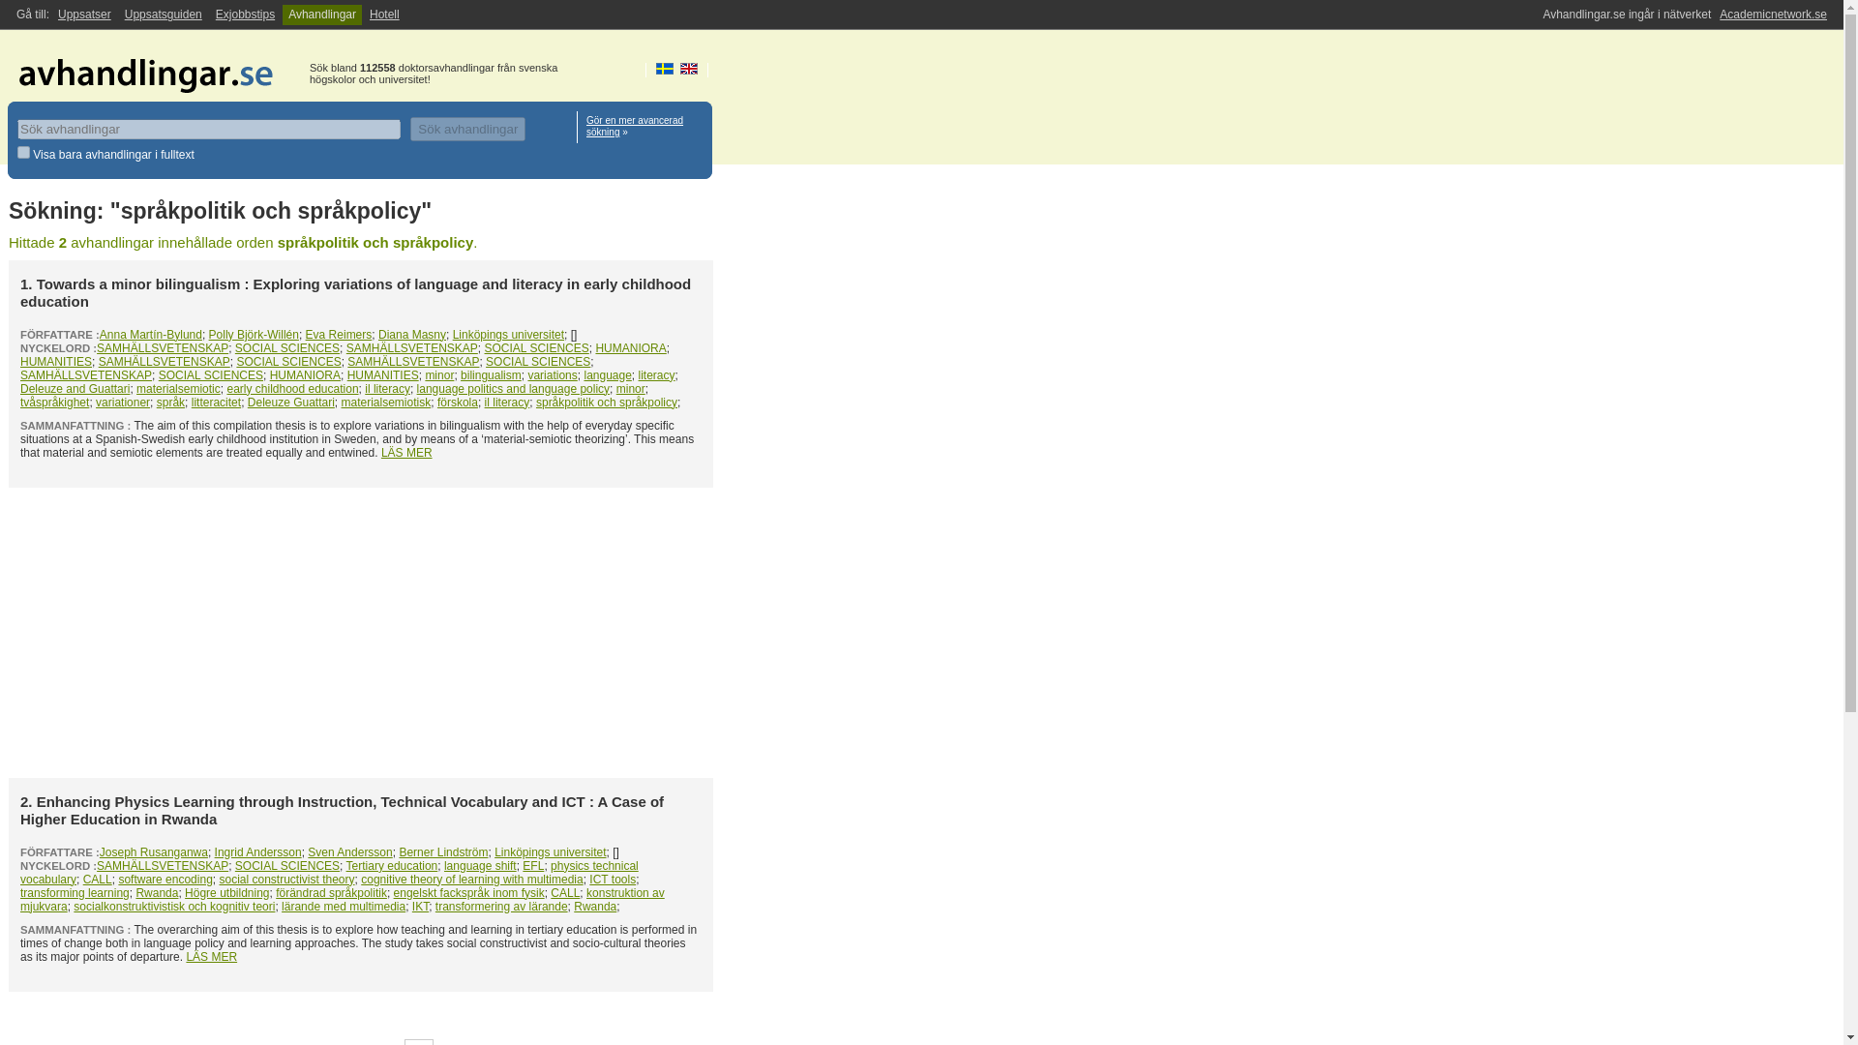  What do you see at coordinates (552, 375) in the screenshot?
I see `variations` at bounding box center [552, 375].